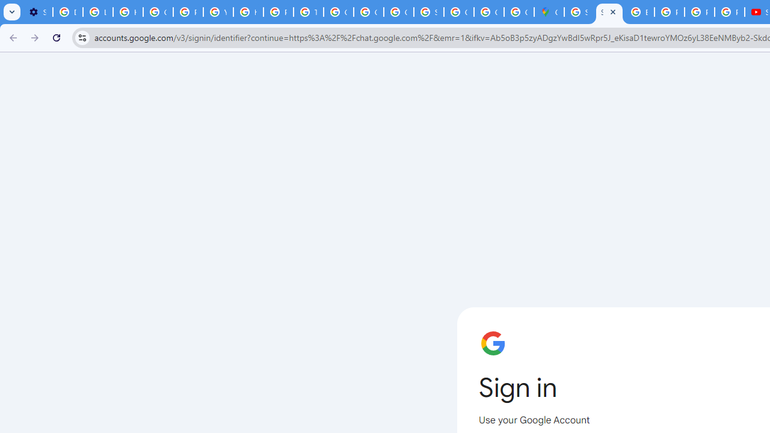  Describe the element at coordinates (699, 12) in the screenshot. I see `Privacy Help Center - Policies Help` at that location.